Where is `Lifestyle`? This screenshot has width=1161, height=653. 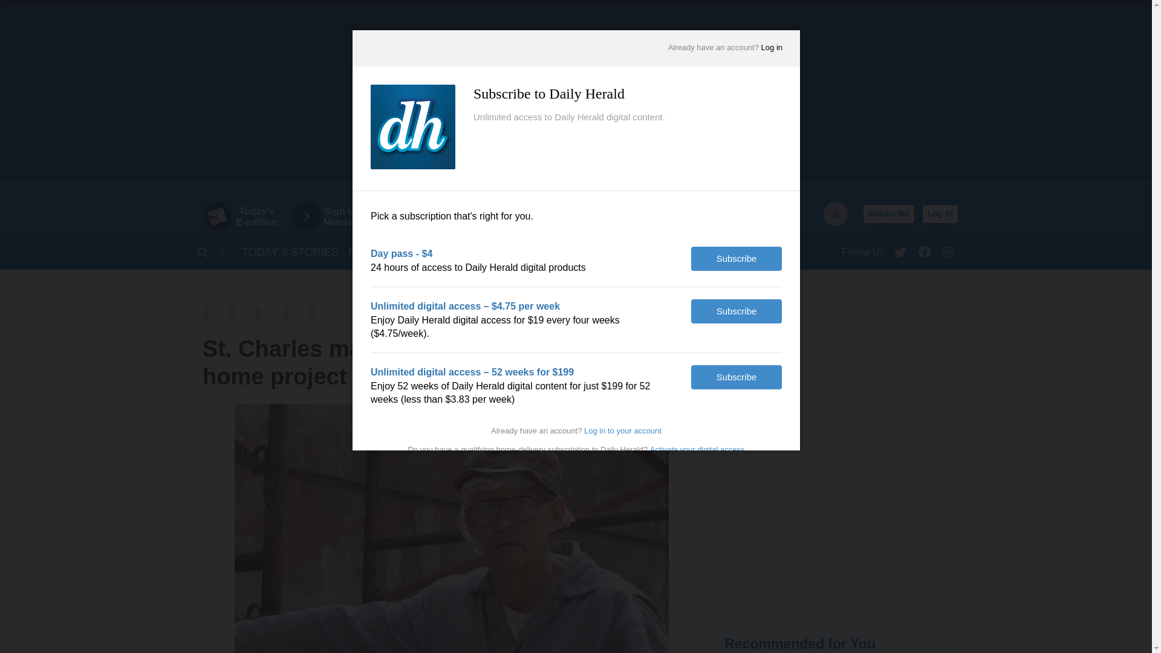
Lifestyle is located at coordinates (770, 252).